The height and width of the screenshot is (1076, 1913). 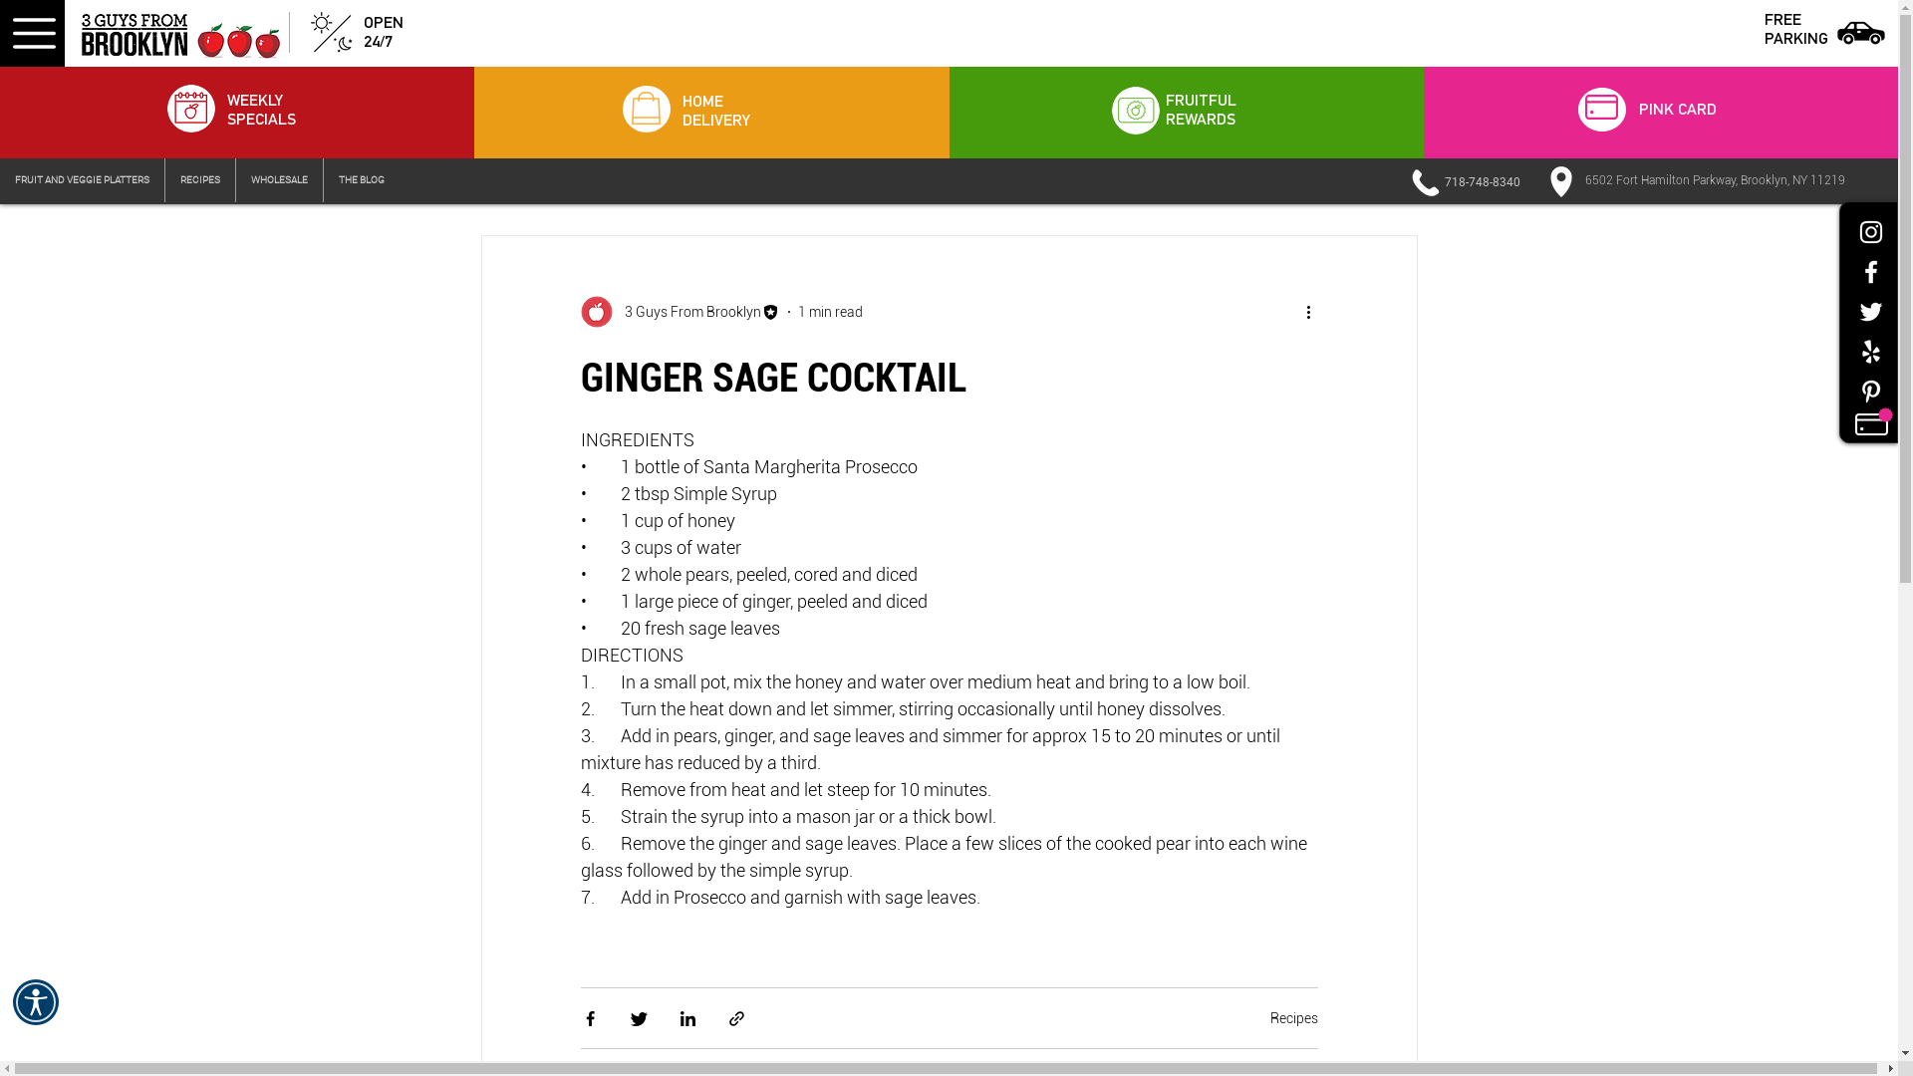 What do you see at coordinates (82, 180) in the screenshot?
I see `FRUIT AND VEGGIE PLATTERS` at bounding box center [82, 180].